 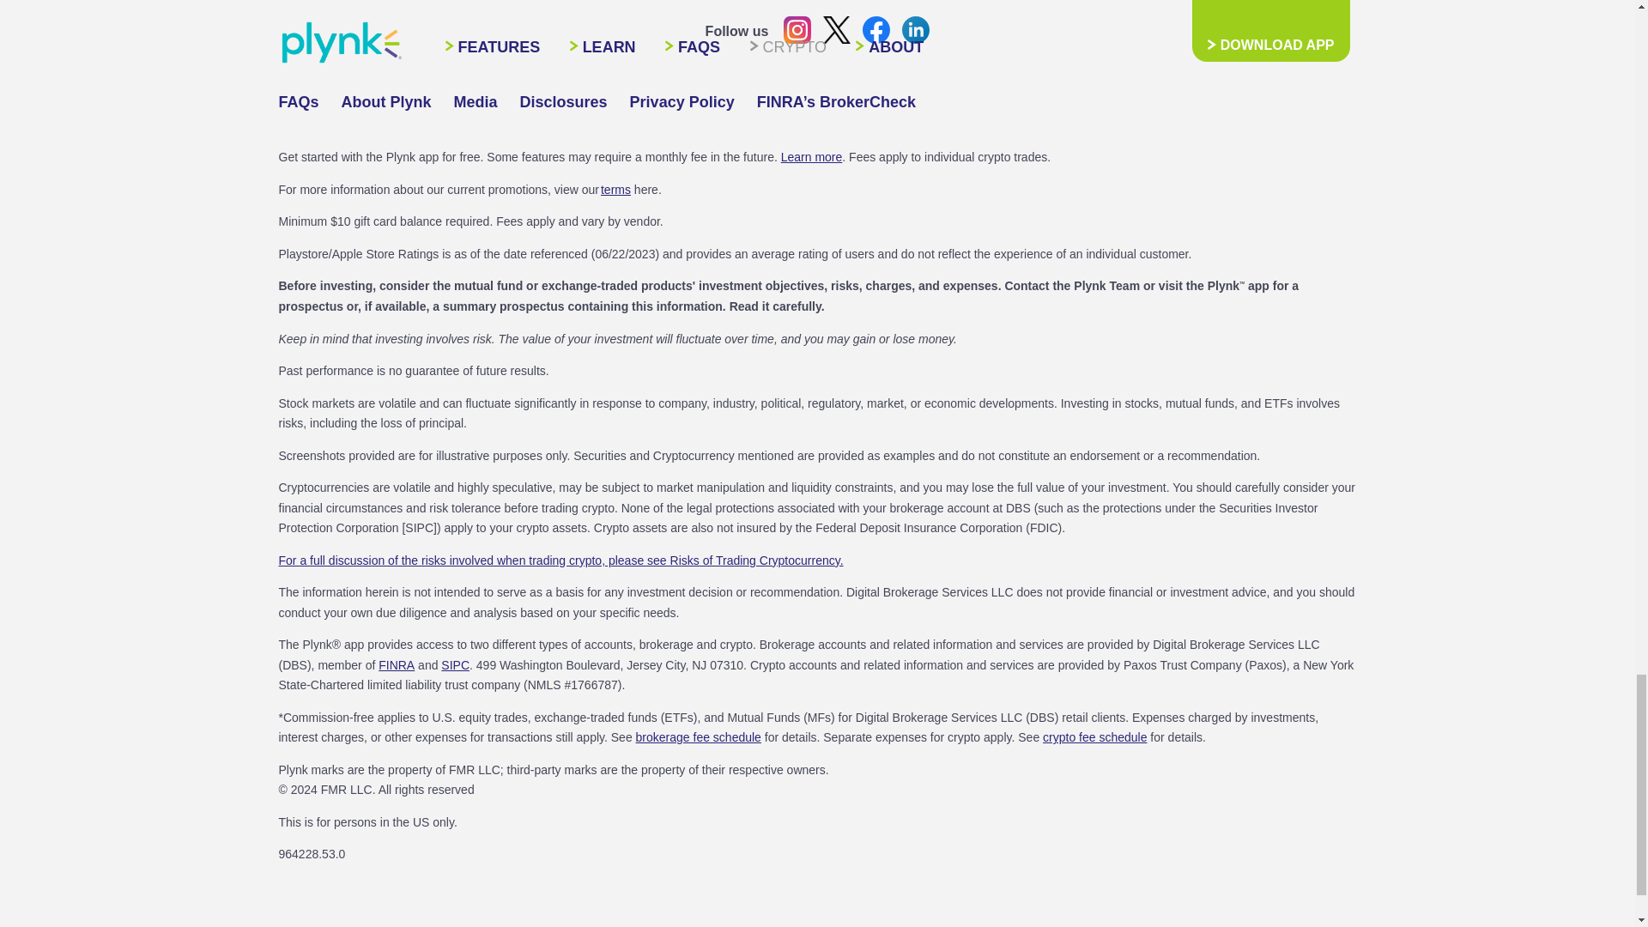 What do you see at coordinates (915, 29) in the screenshot?
I see `brokerage fee schedule` at bounding box center [915, 29].